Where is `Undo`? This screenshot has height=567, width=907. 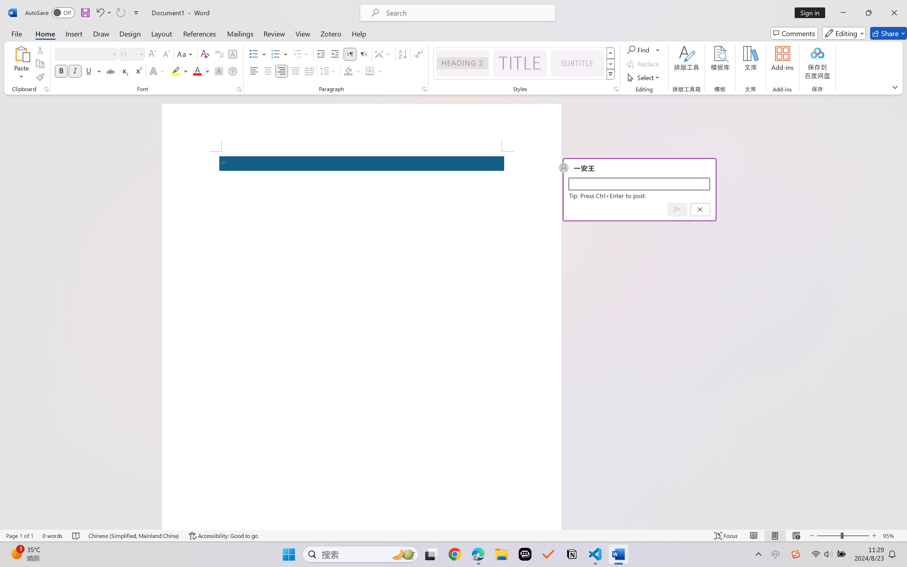 Undo is located at coordinates (100, 13).